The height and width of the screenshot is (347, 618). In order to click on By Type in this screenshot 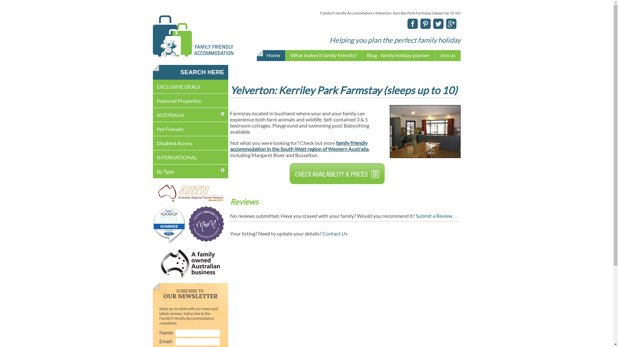, I will do `click(165, 172)`.